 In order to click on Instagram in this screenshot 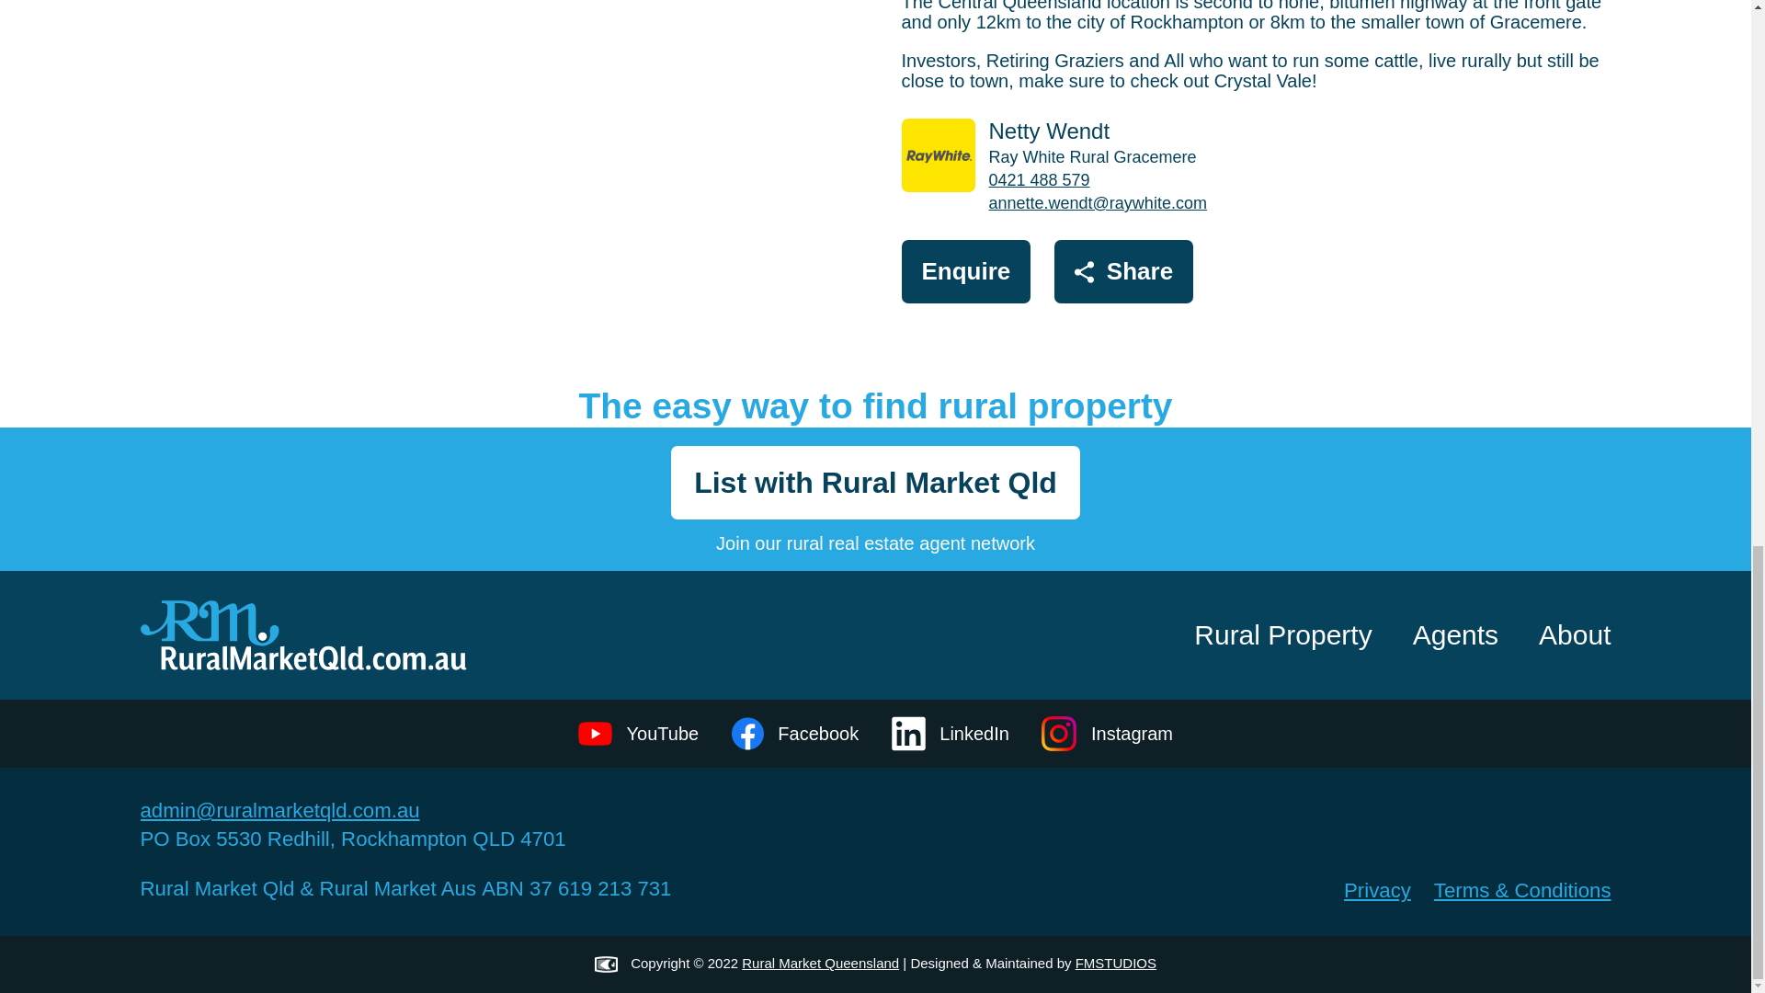, I will do `click(1107, 733)`.